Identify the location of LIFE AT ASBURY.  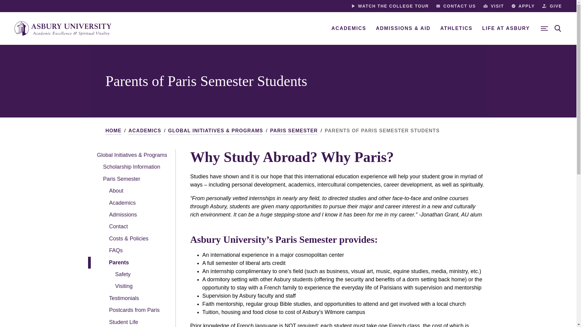
(506, 28).